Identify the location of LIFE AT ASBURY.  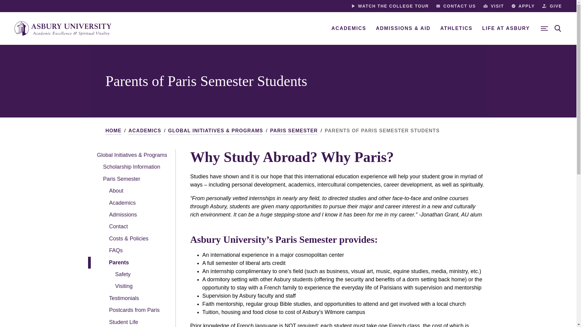
(506, 28).